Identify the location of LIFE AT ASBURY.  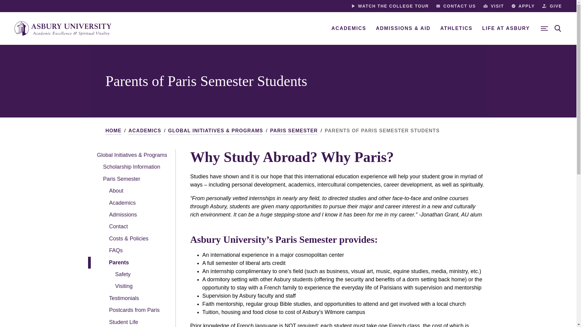
(506, 28).